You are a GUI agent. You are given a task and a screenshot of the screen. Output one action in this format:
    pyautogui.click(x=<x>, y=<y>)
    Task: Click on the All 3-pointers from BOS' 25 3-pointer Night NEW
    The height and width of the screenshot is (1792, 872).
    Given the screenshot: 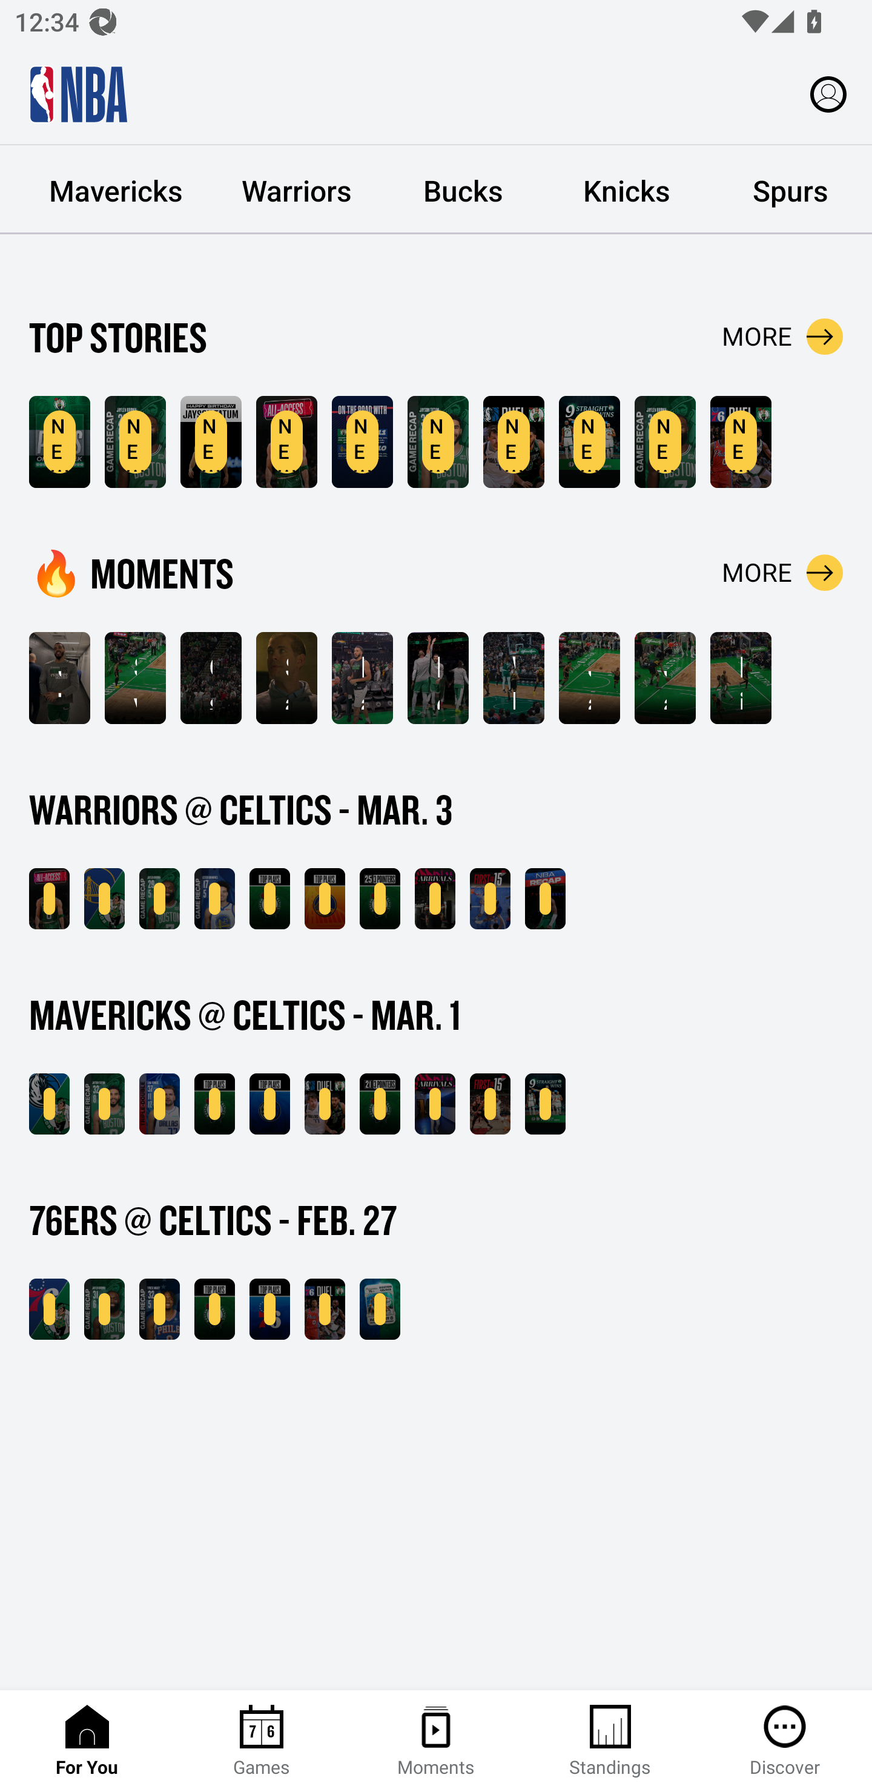 What is the action you would take?
    pyautogui.click(x=379, y=898)
    